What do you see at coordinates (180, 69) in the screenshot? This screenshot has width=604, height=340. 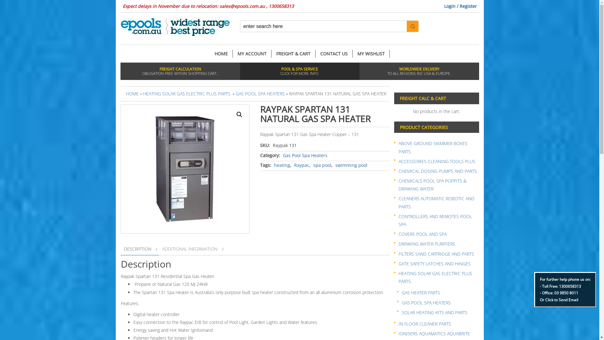 I see `FREIGHT CALCULATION` at bounding box center [180, 69].